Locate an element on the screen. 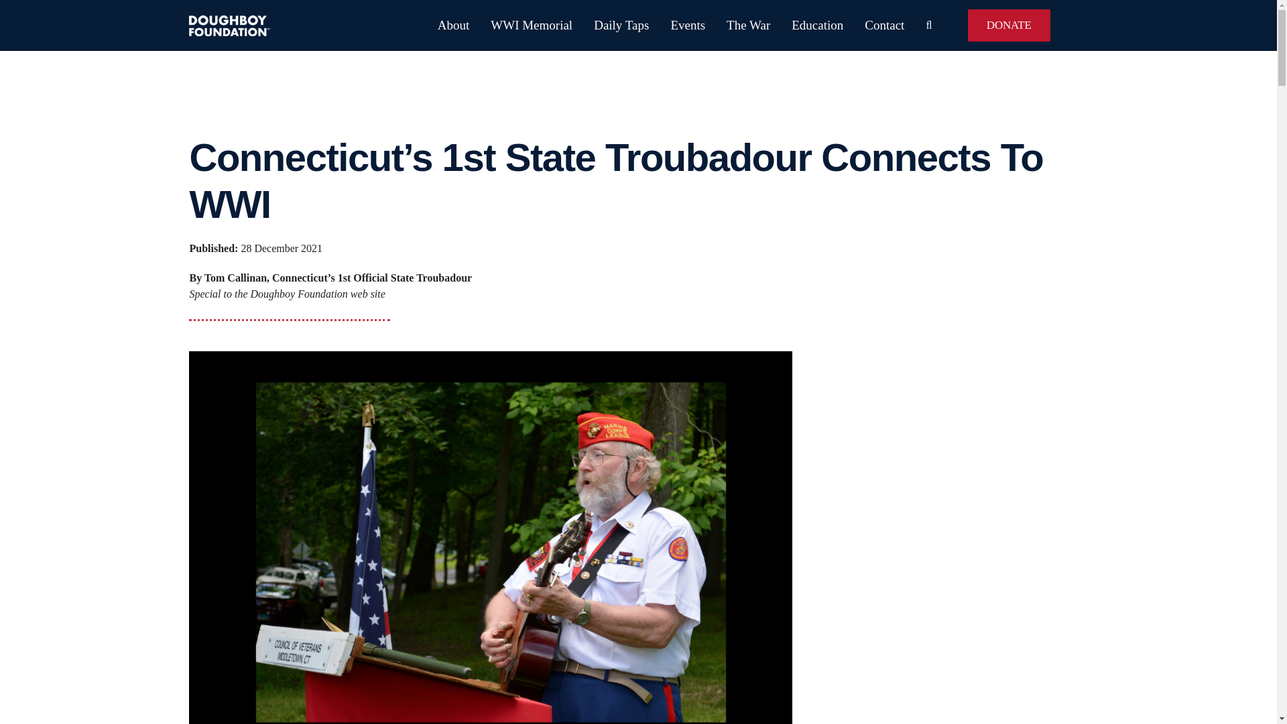  WWI Memorial is located at coordinates (521, 25).